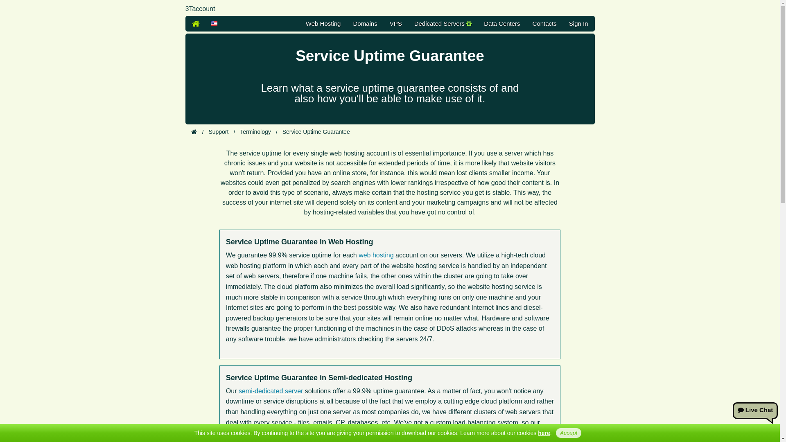 The width and height of the screenshot is (786, 442). What do you see at coordinates (376, 255) in the screenshot?
I see `web hosting` at bounding box center [376, 255].